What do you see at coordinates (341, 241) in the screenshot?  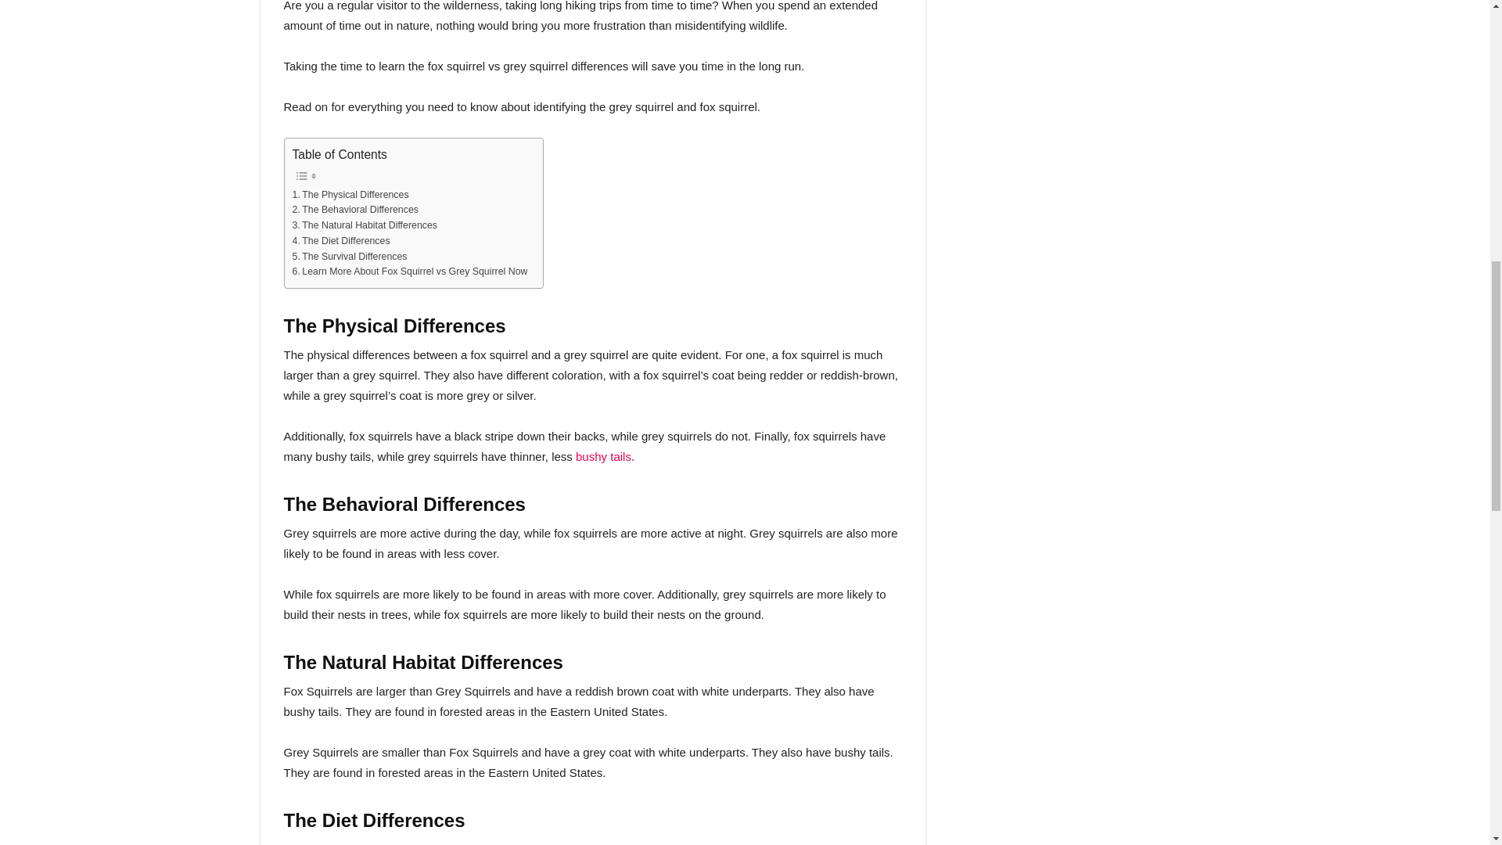 I see `The Diet Differences` at bounding box center [341, 241].